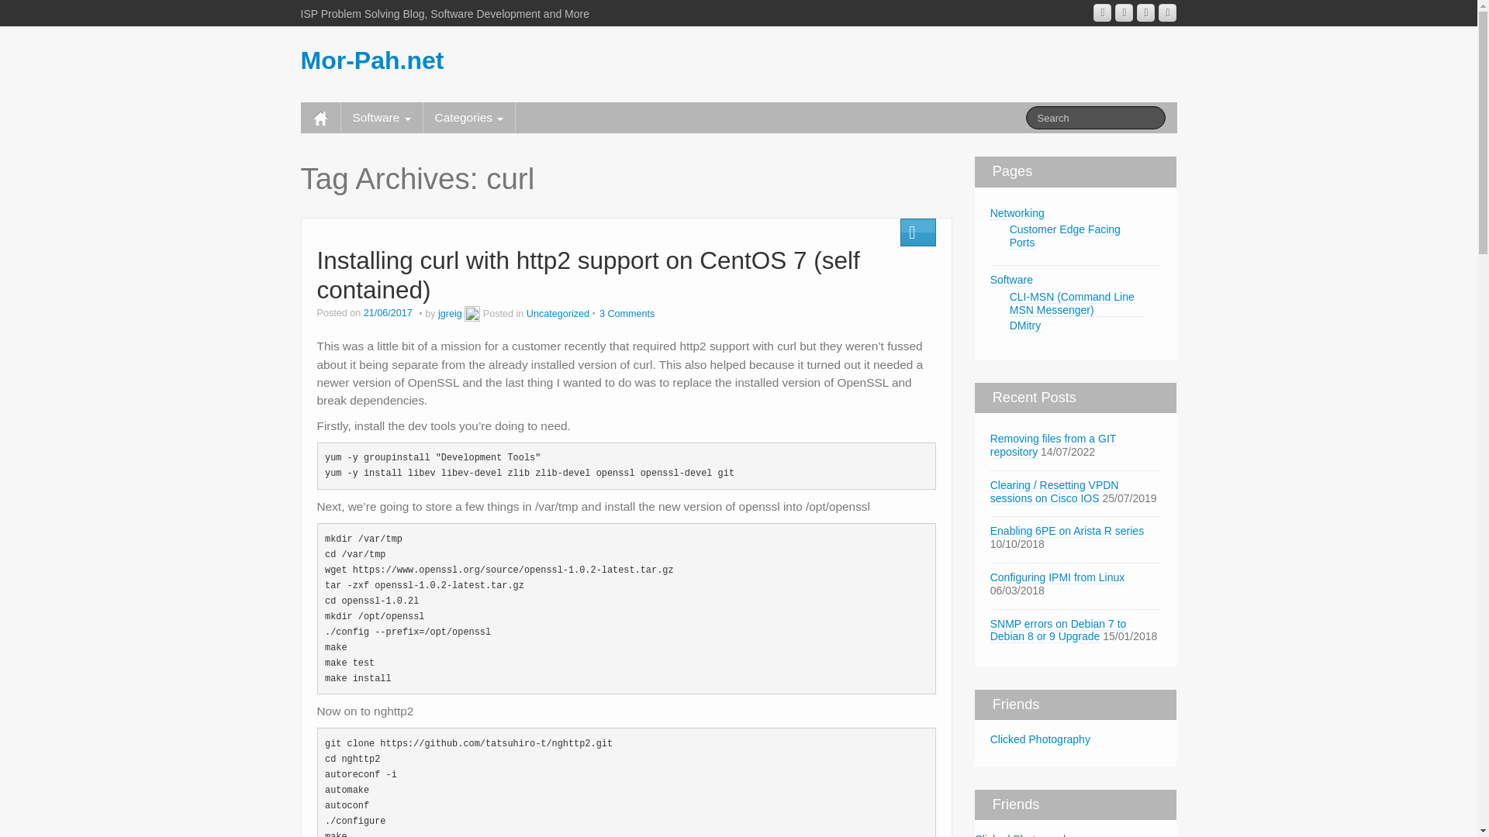 This screenshot has height=837, width=1489. Describe the element at coordinates (1039, 739) in the screenshot. I see `Clicked Photography` at that location.